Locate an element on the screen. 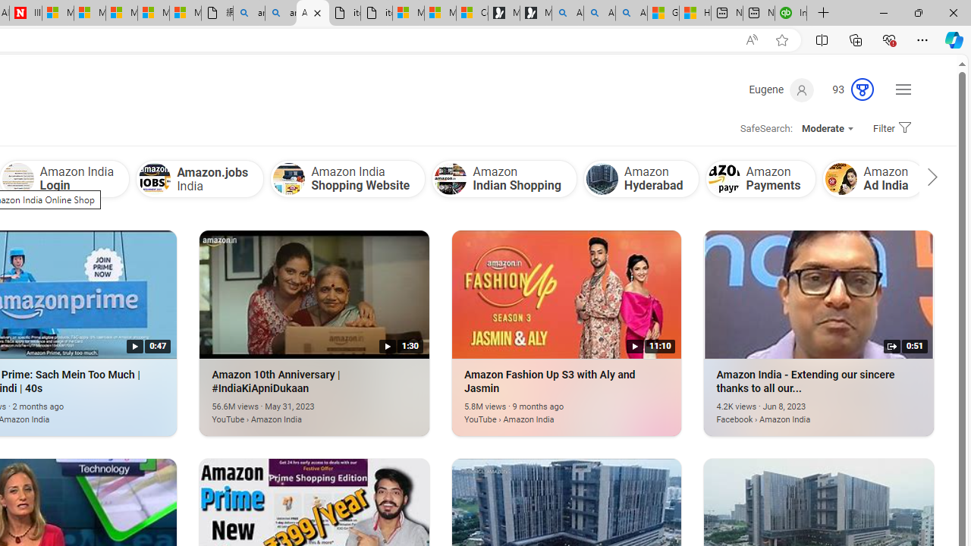 The width and height of the screenshot is (971, 546). amazon - Search is located at coordinates (249, 14).